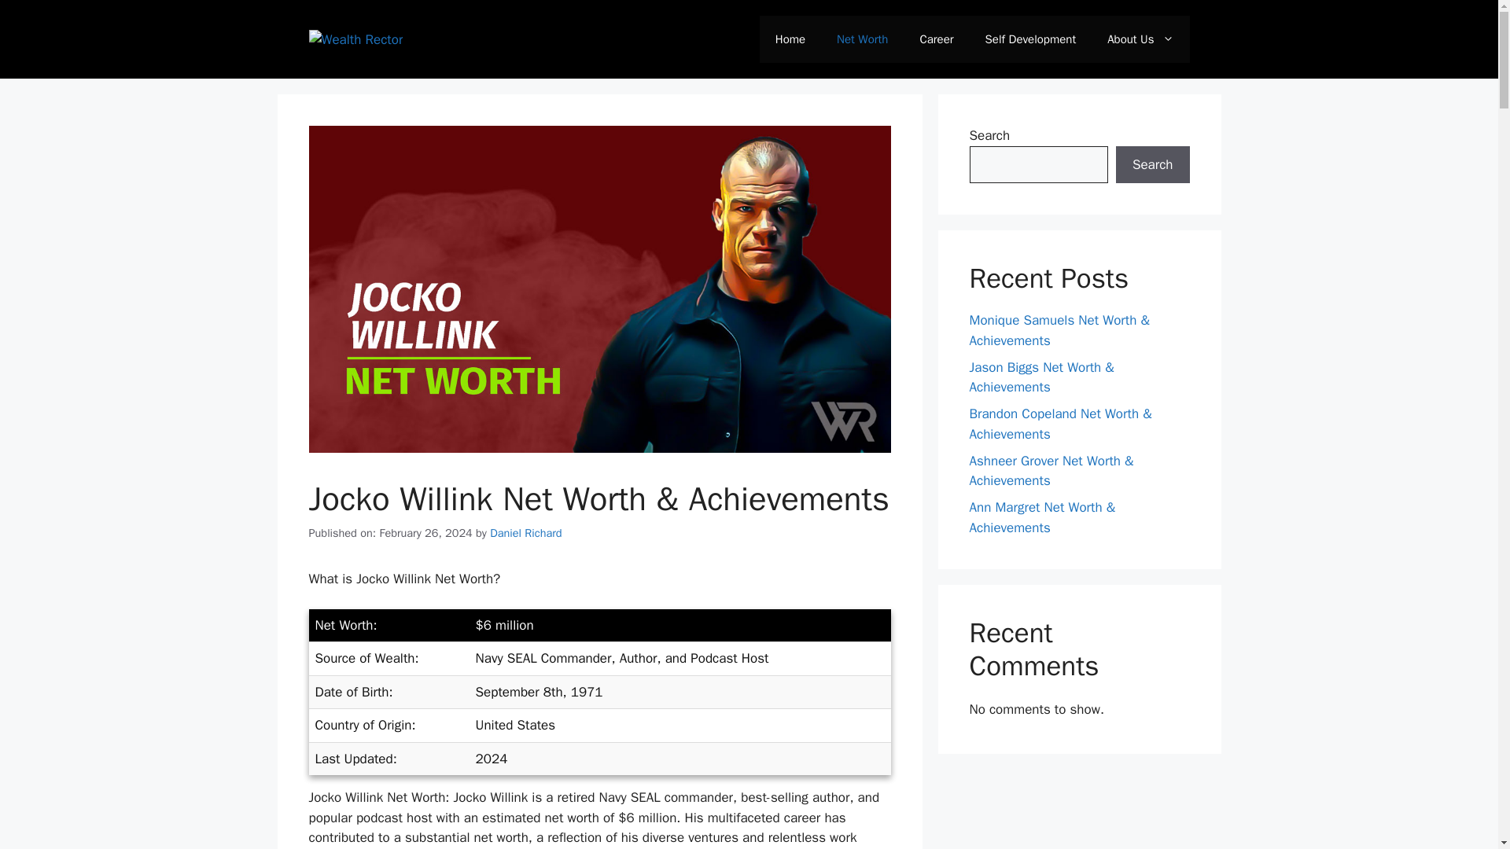 The width and height of the screenshot is (1510, 849). Describe the element at coordinates (936, 39) in the screenshot. I see `Career` at that location.